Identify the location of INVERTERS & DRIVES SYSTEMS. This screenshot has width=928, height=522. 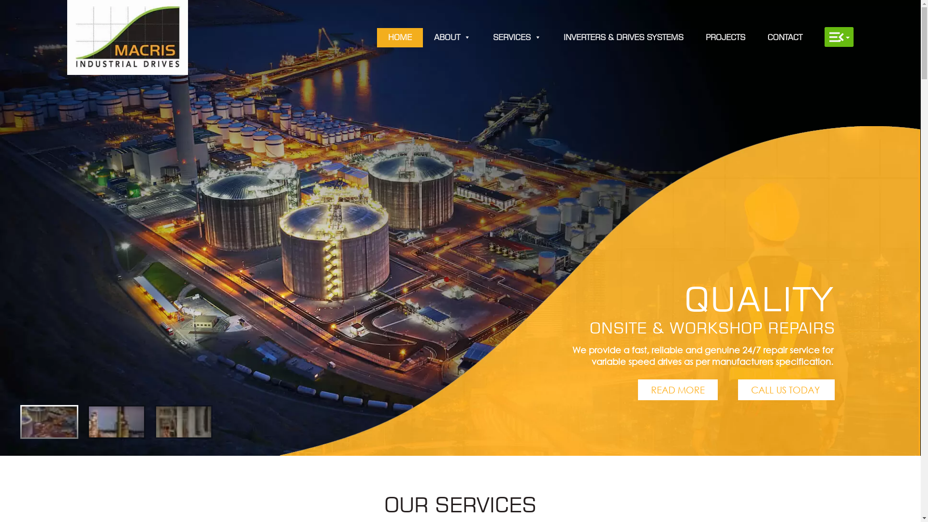
(623, 38).